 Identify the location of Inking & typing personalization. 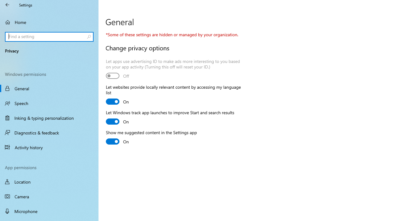
(49, 118).